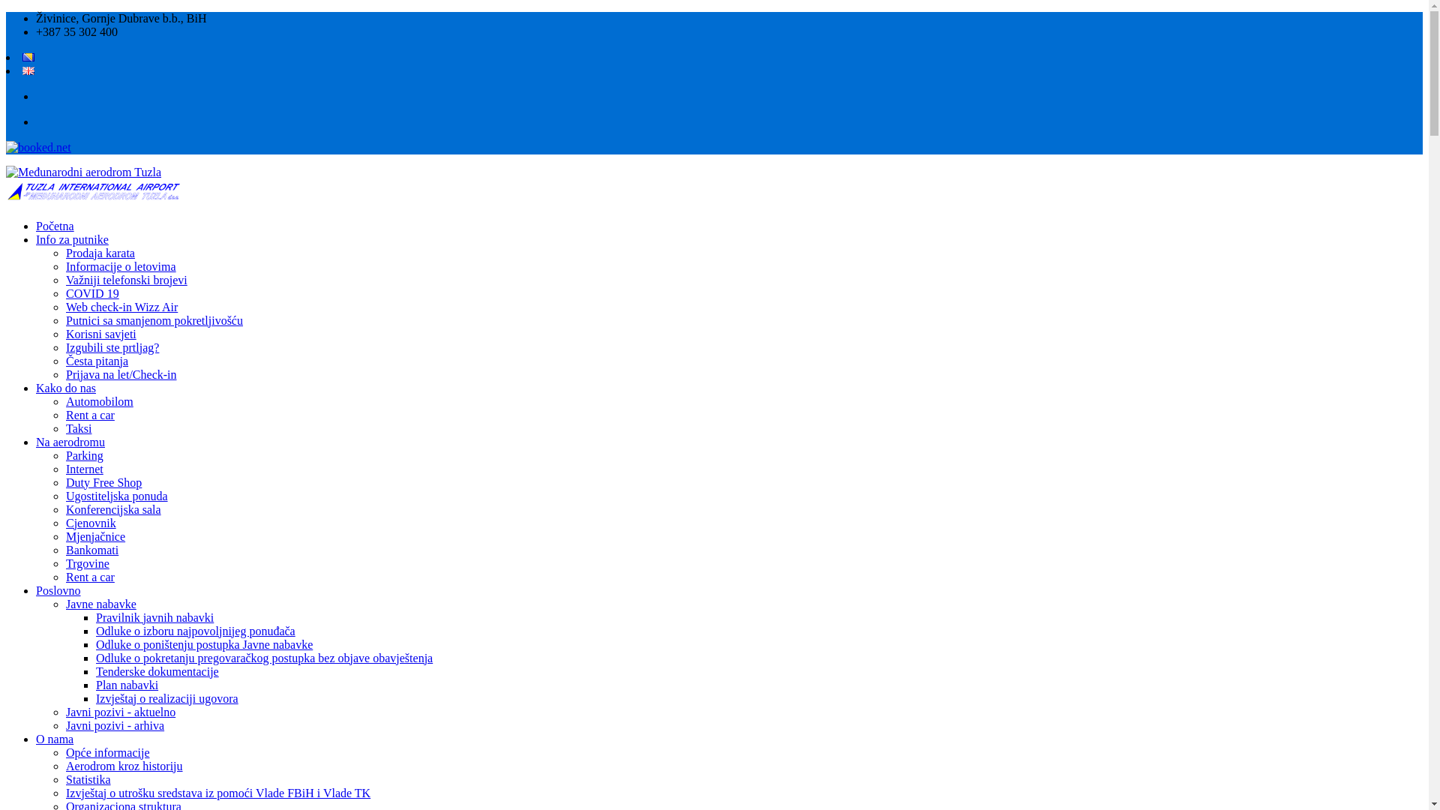 Image resolution: width=1440 pixels, height=810 pixels. What do you see at coordinates (90, 415) in the screenshot?
I see `Rent a car` at bounding box center [90, 415].